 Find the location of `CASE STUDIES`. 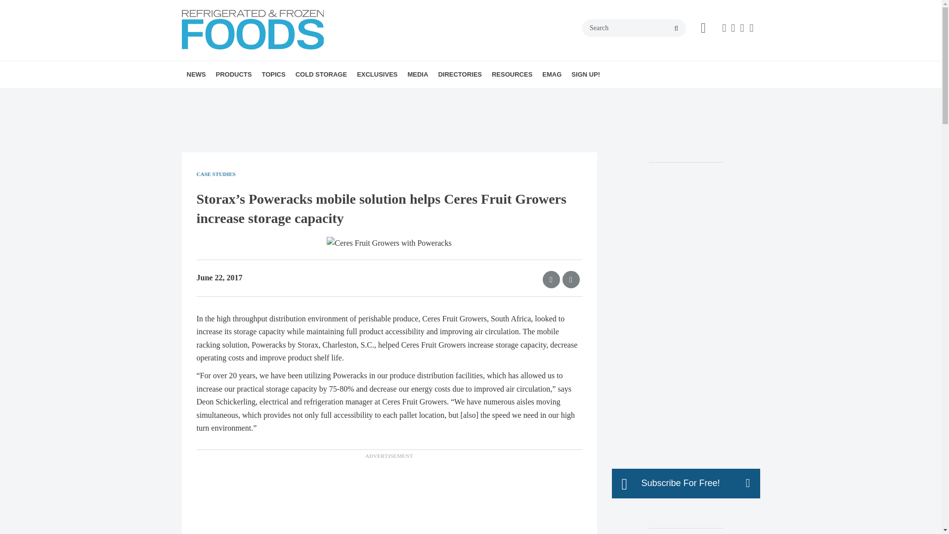

CASE STUDIES is located at coordinates (318, 96).